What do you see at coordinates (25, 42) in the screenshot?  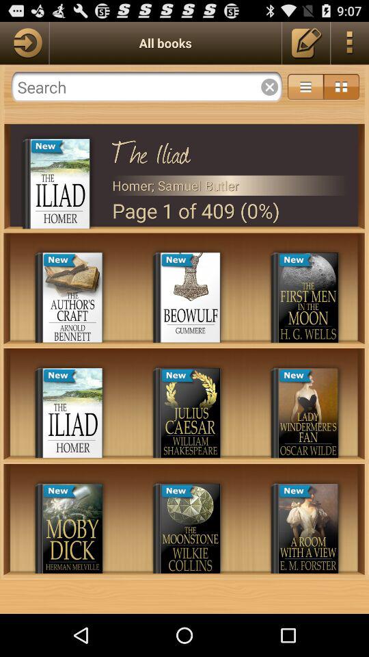 I see `turn on the app next to the all books app` at bounding box center [25, 42].